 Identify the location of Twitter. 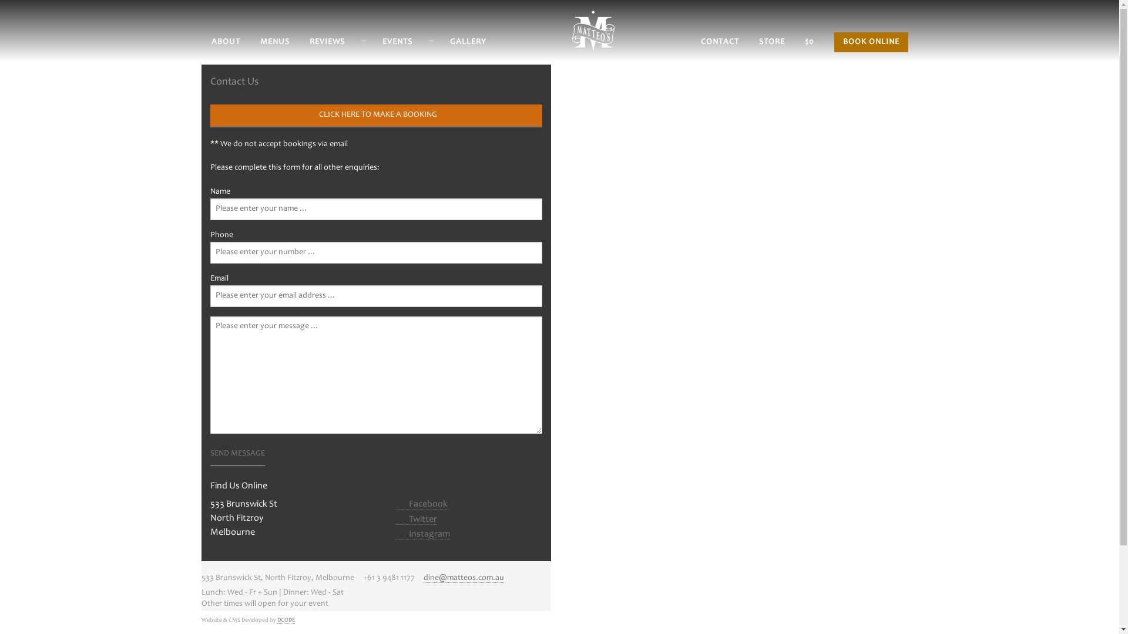
(416, 520).